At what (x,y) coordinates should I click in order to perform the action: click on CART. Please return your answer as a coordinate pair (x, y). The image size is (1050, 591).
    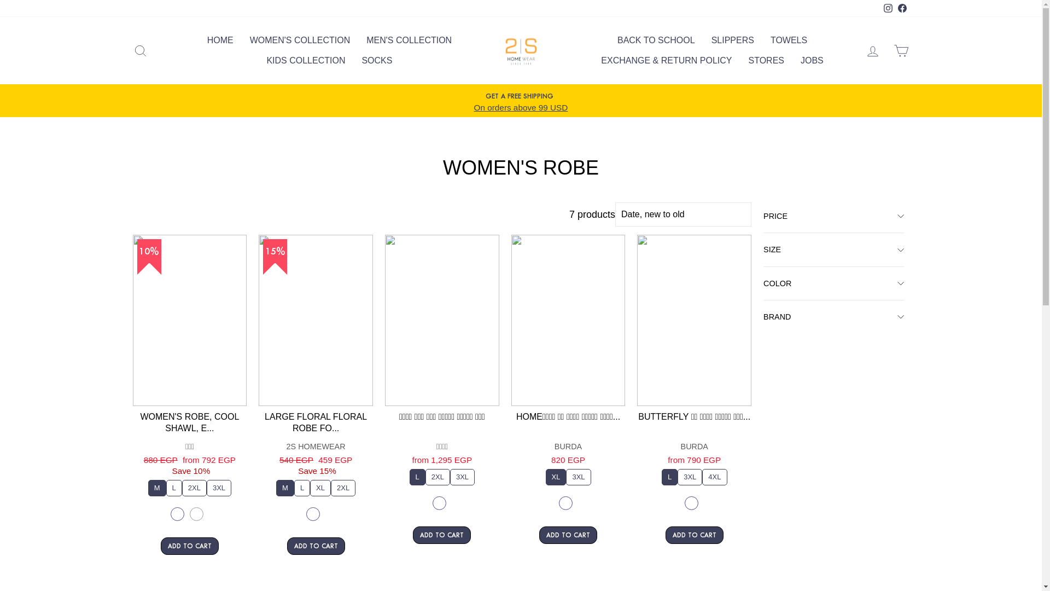
    Looking at the image, I should click on (901, 50).